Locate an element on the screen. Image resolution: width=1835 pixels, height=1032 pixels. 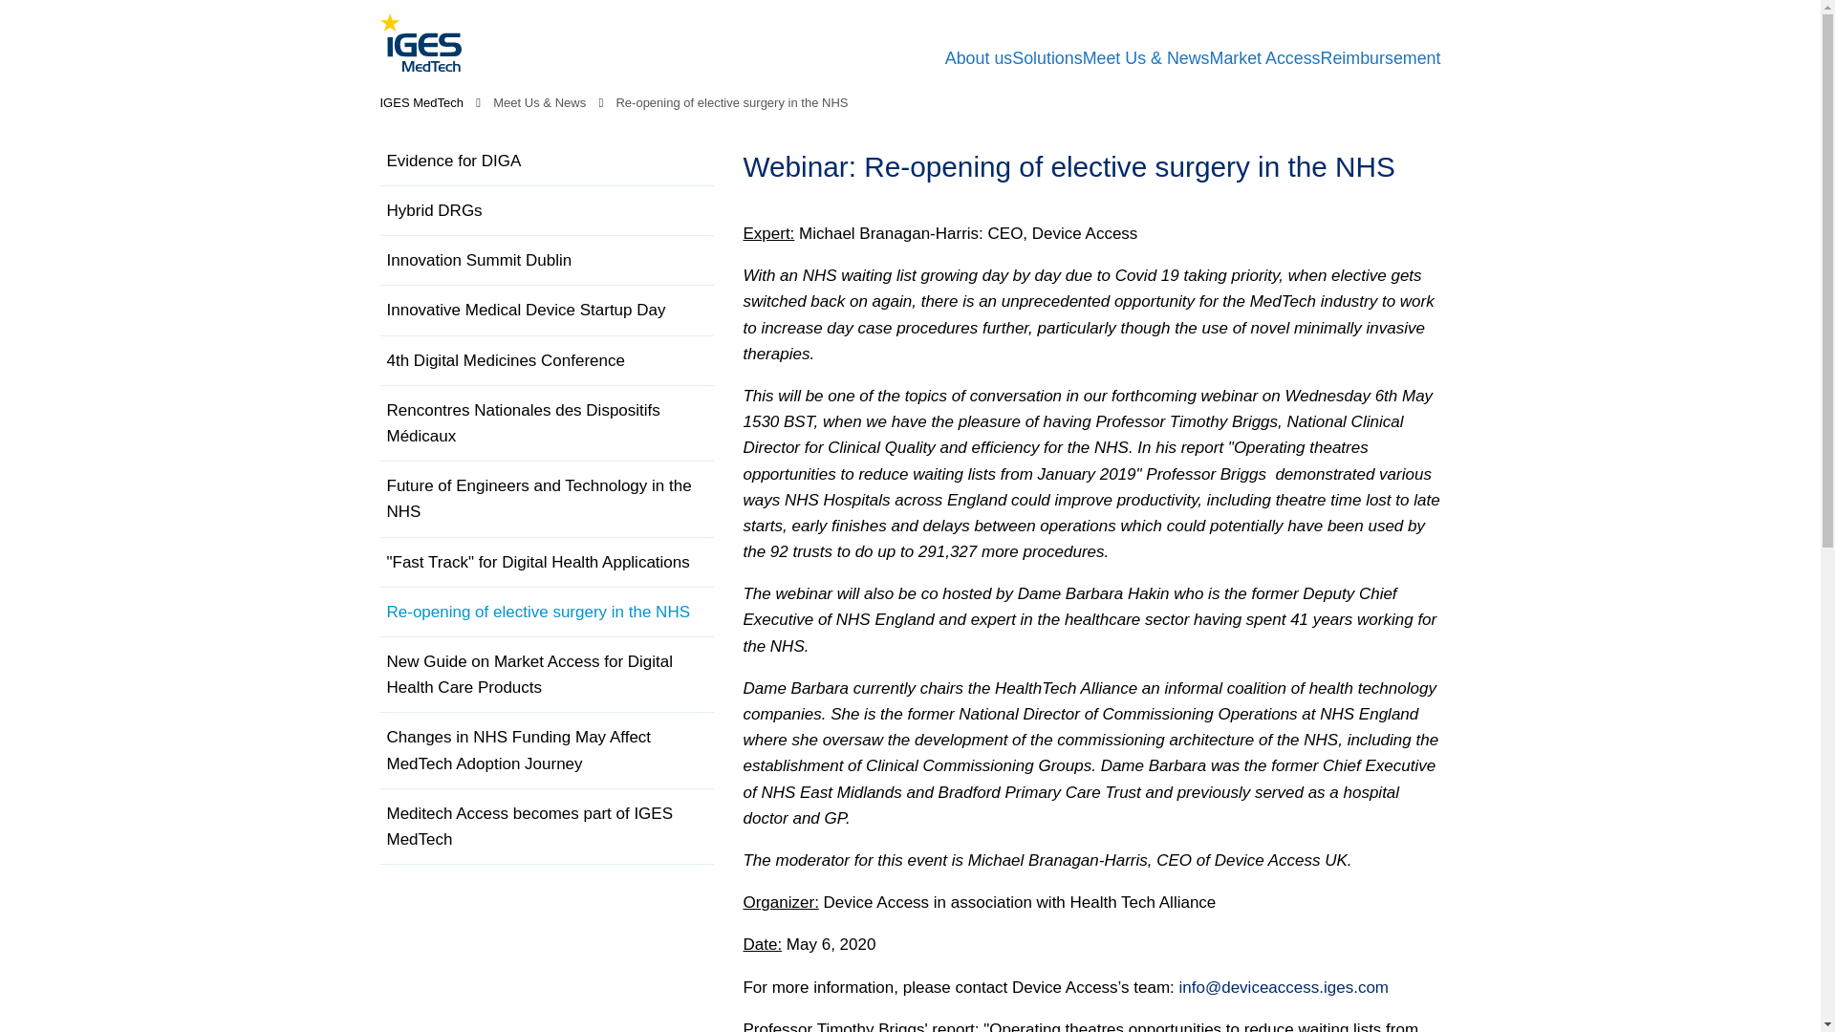
Re-opening of elective surgery in the NHS is located at coordinates (731, 102).